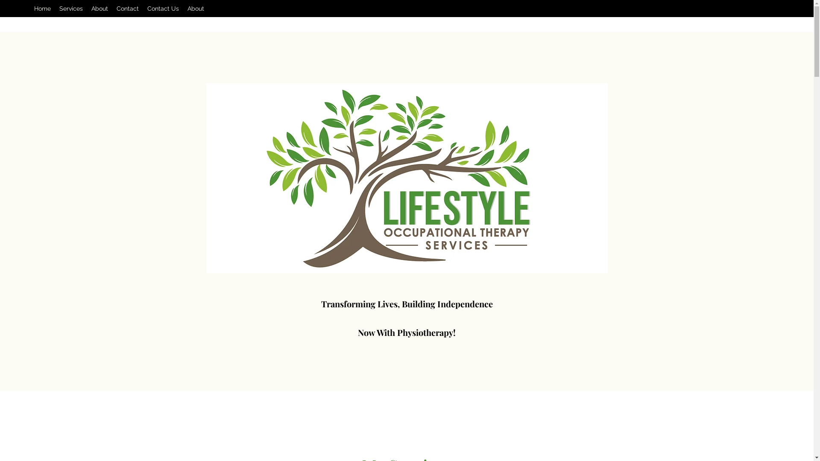 The image size is (820, 461). Describe the element at coordinates (128, 9) in the screenshot. I see `Contact` at that location.